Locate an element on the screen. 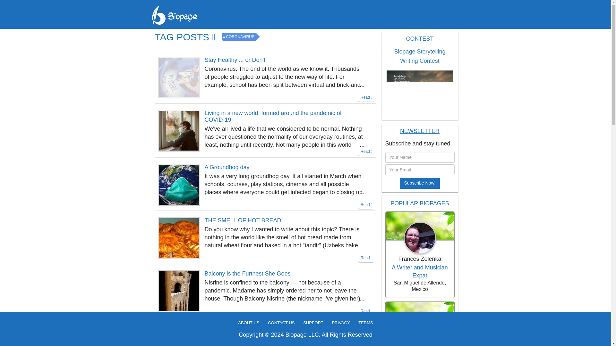 The height and width of the screenshot is (346, 616). Visit post is located at coordinates (282, 220).